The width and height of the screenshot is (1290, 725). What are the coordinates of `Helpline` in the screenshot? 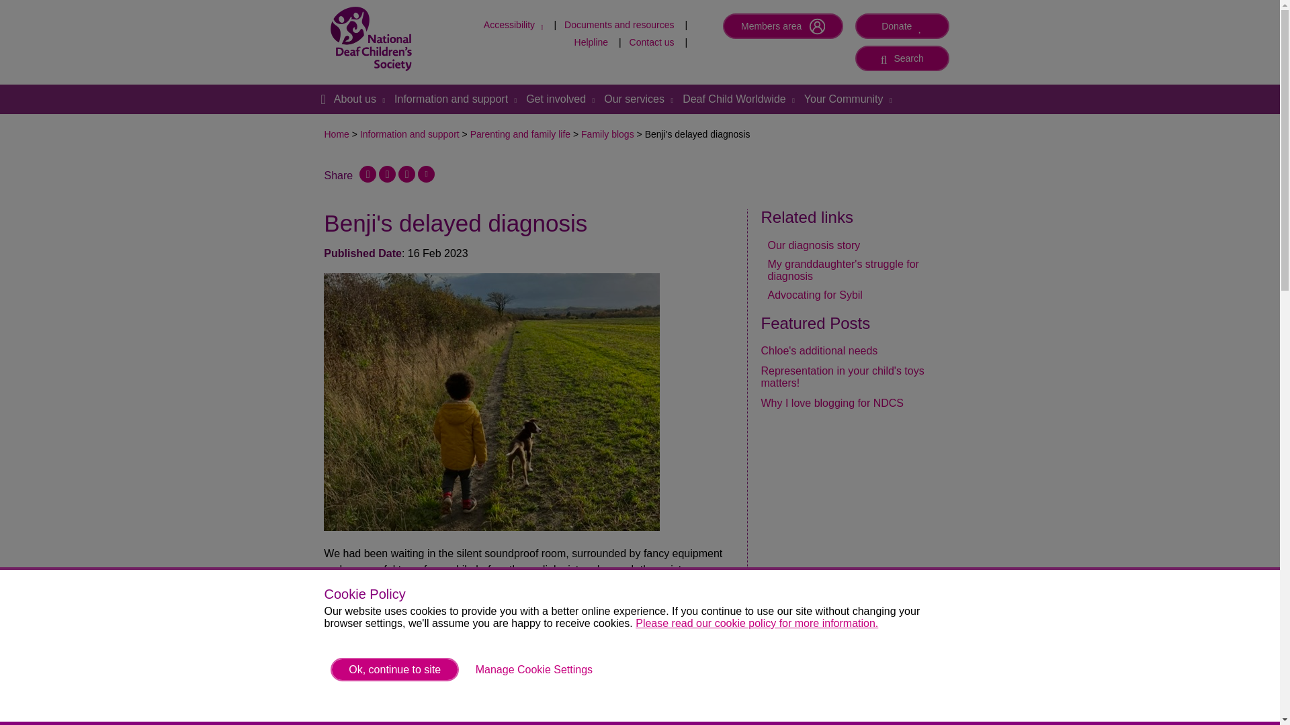 It's located at (322, 99).